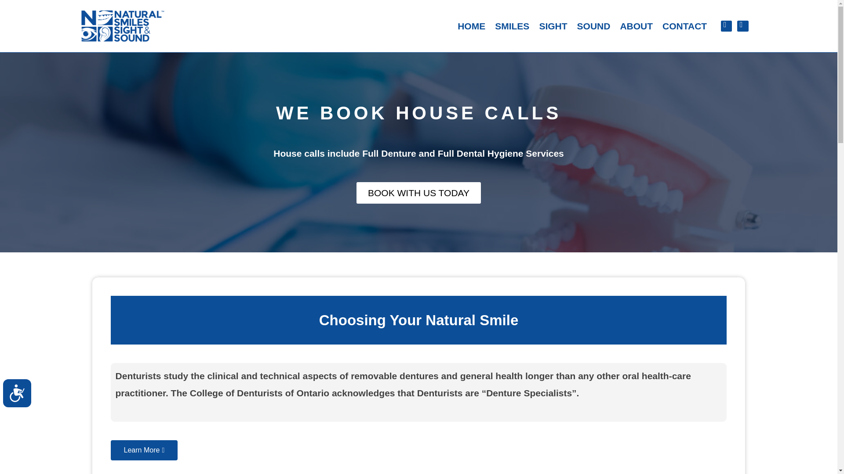 The height and width of the screenshot is (474, 844). What do you see at coordinates (144, 450) in the screenshot?
I see `Learn More` at bounding box center [144, 450].